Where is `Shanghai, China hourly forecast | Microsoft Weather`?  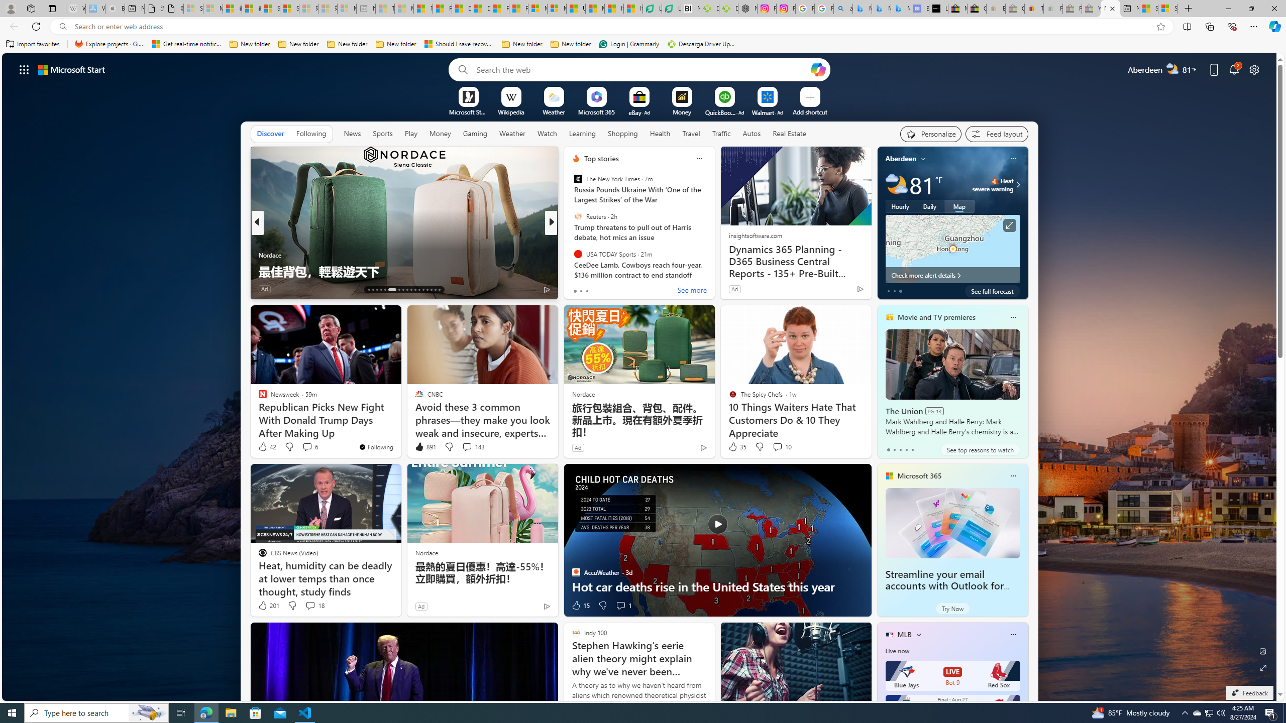
Shanghai, China hourly forecast | Microsoft Weather is located at coordinates (1148, 9).